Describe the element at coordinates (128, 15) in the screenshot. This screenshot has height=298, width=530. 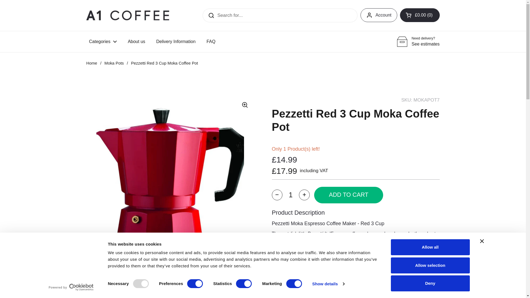
I see `A1 Coffee` at that location.